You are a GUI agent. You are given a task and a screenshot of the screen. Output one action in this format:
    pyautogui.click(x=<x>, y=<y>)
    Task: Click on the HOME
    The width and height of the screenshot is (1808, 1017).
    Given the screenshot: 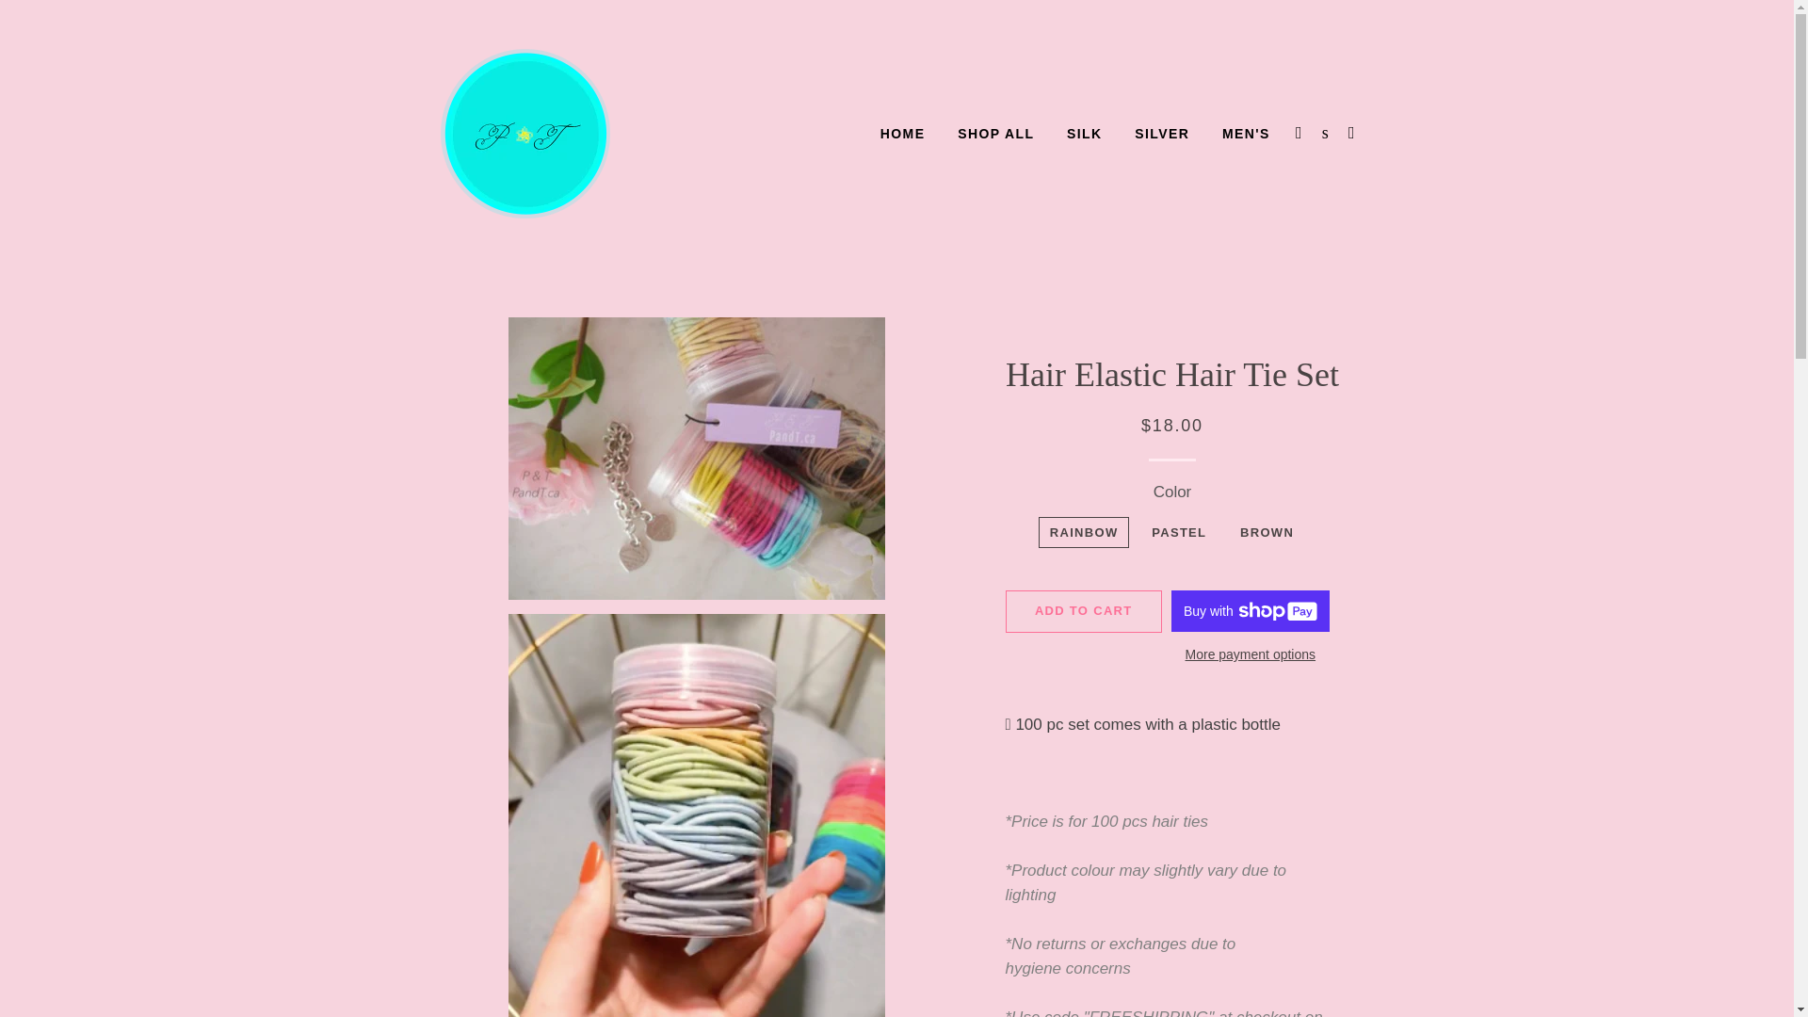 What is the action you would take?
    pyautogui.click(x=902, y=134)
    